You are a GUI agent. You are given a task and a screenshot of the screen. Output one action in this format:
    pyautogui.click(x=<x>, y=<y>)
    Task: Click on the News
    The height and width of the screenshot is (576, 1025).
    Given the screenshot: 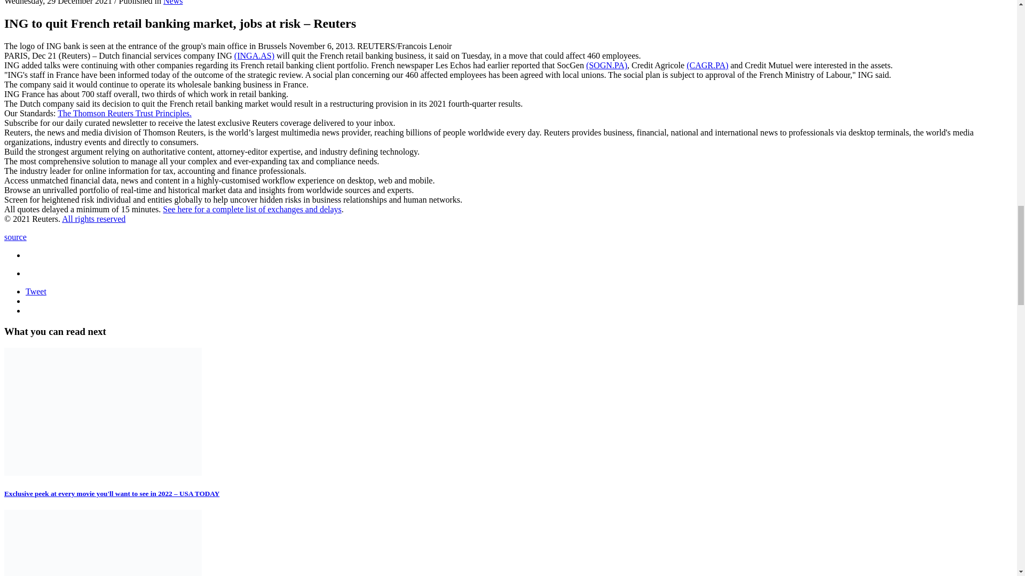 What is the action you would take?
    pyautogui.click(x=172, y=2)
    